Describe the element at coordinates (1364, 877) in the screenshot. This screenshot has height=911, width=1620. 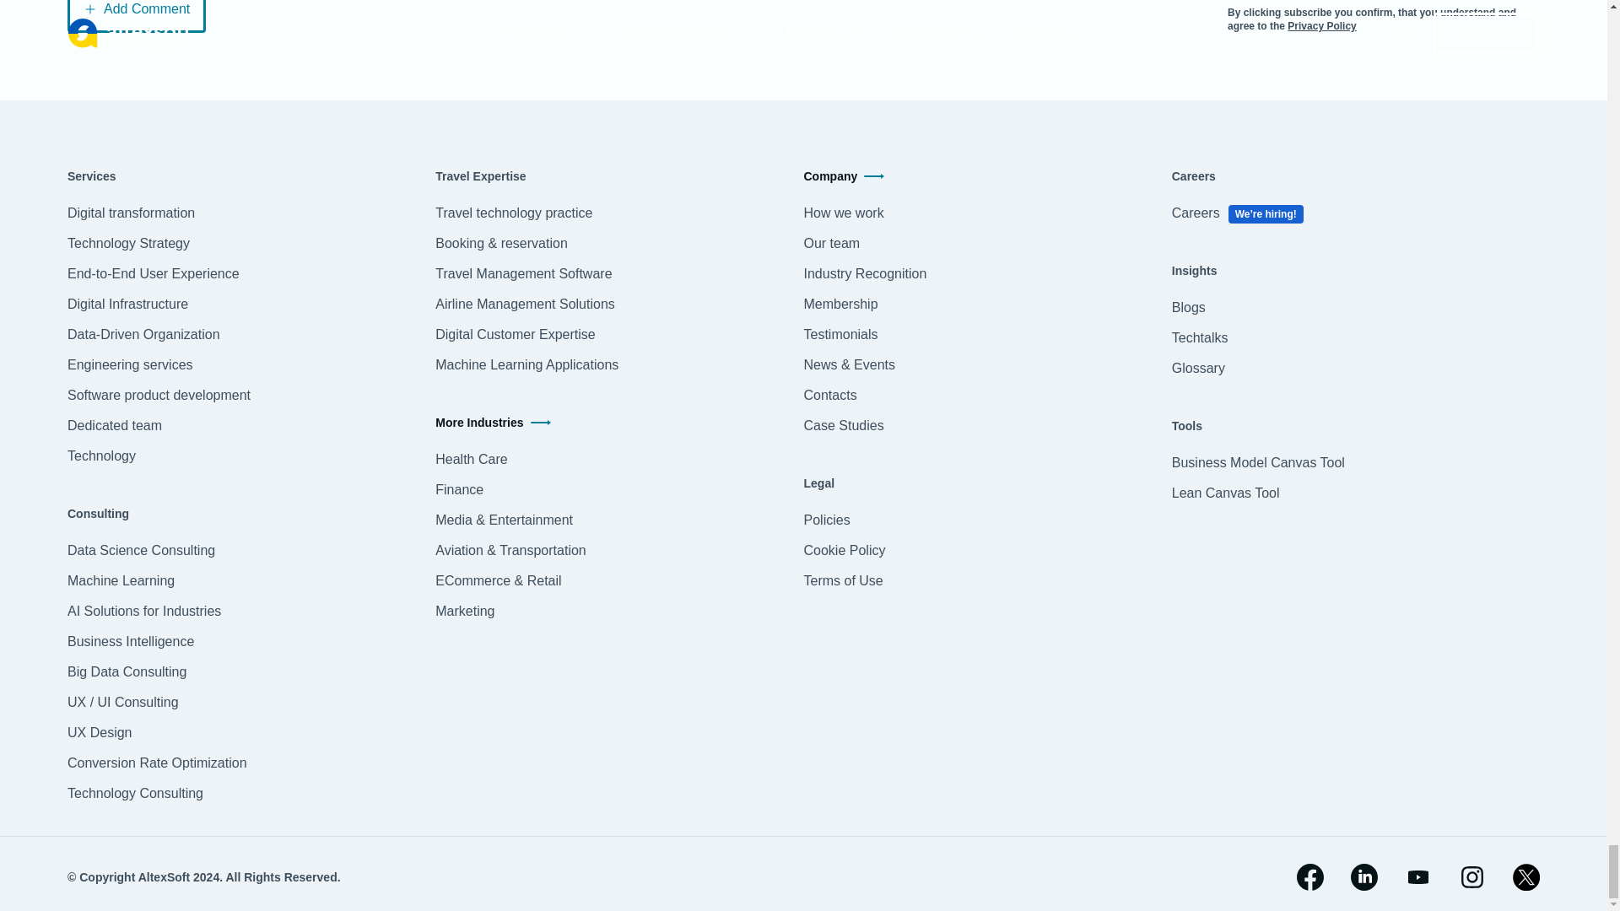
I see `linkedin` at that location.